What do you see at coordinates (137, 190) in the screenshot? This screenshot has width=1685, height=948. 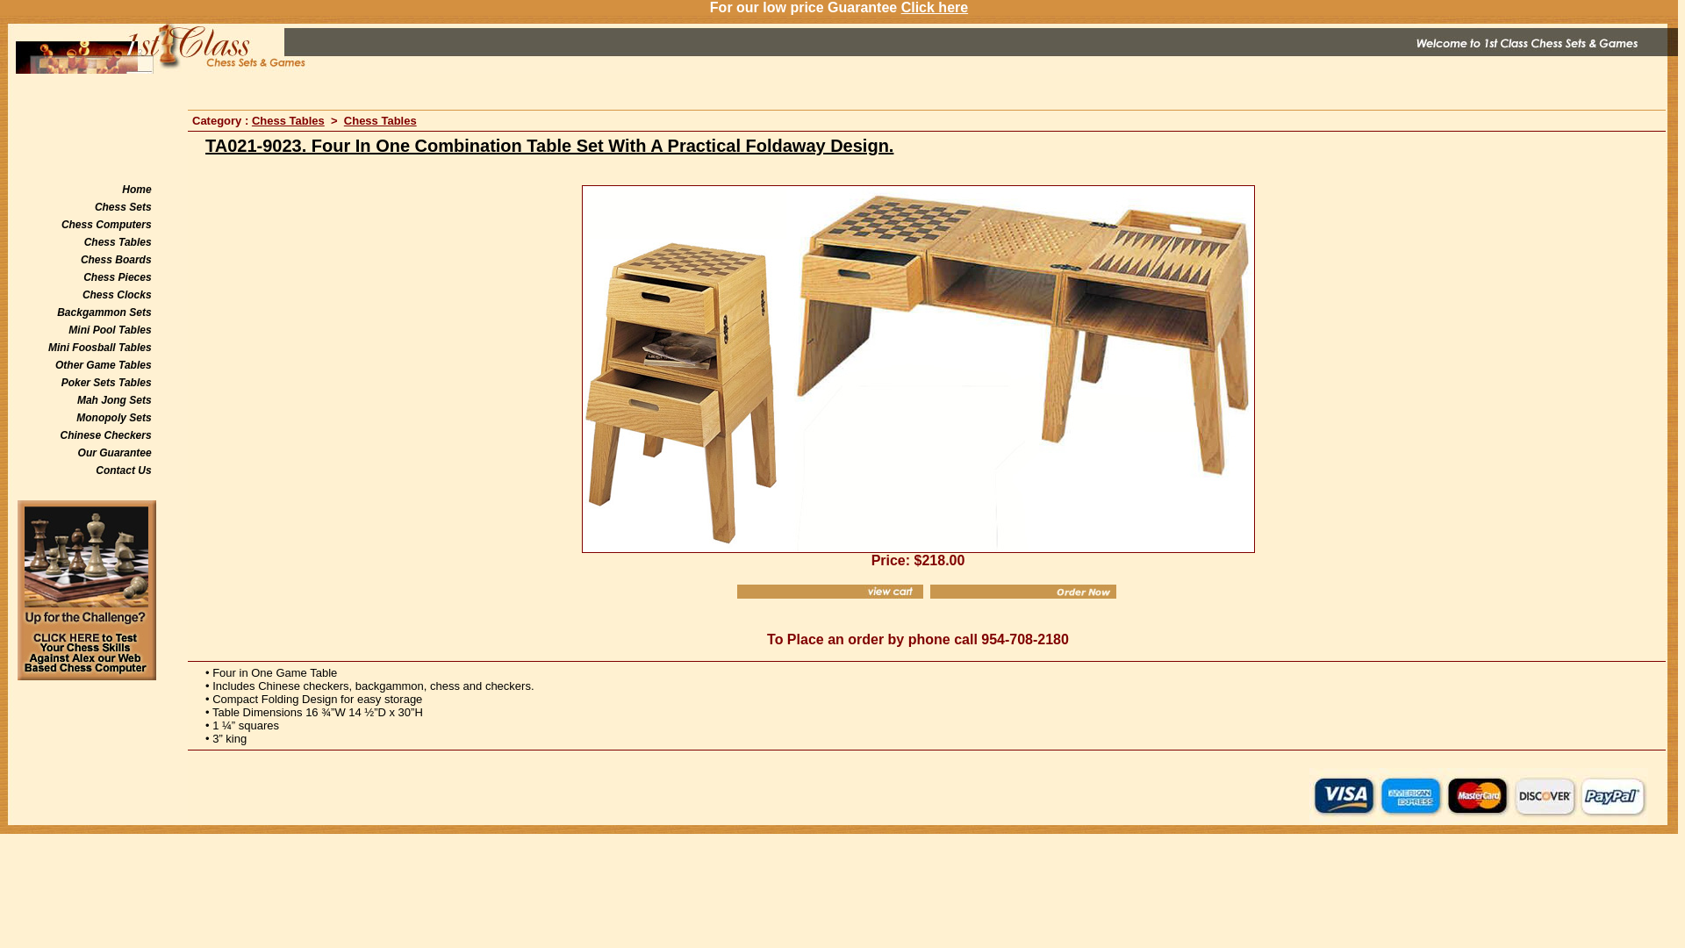 I see `Home` at bounding box center [137, 190].